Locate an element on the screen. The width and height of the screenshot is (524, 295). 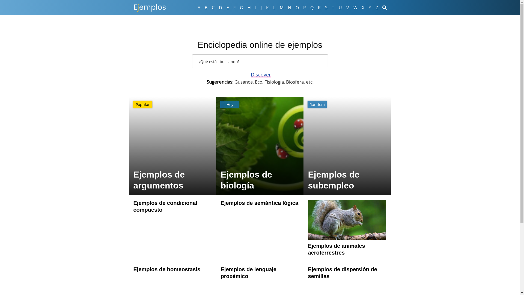
C is located at coordinates (213, 8).